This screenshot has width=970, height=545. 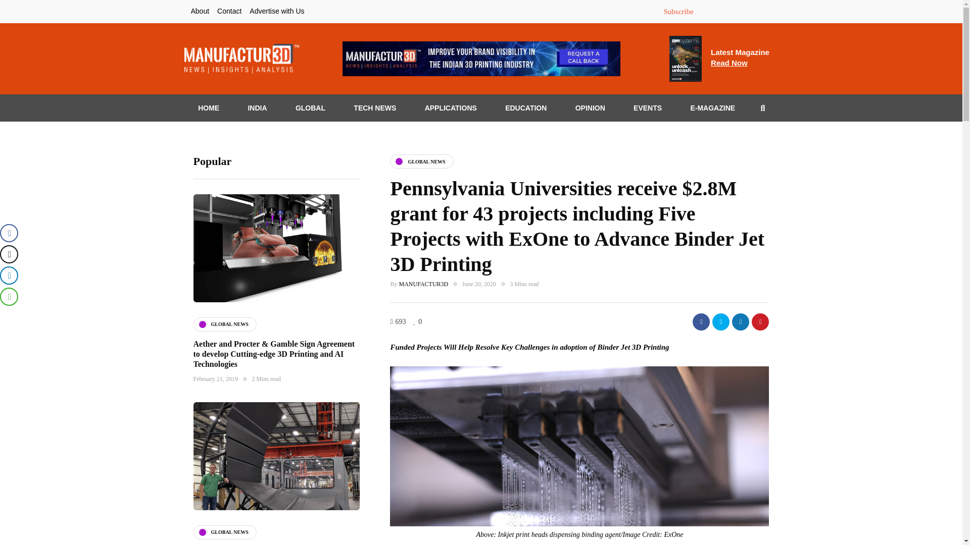 I want to click on Contact, so click(x=760, y=322).